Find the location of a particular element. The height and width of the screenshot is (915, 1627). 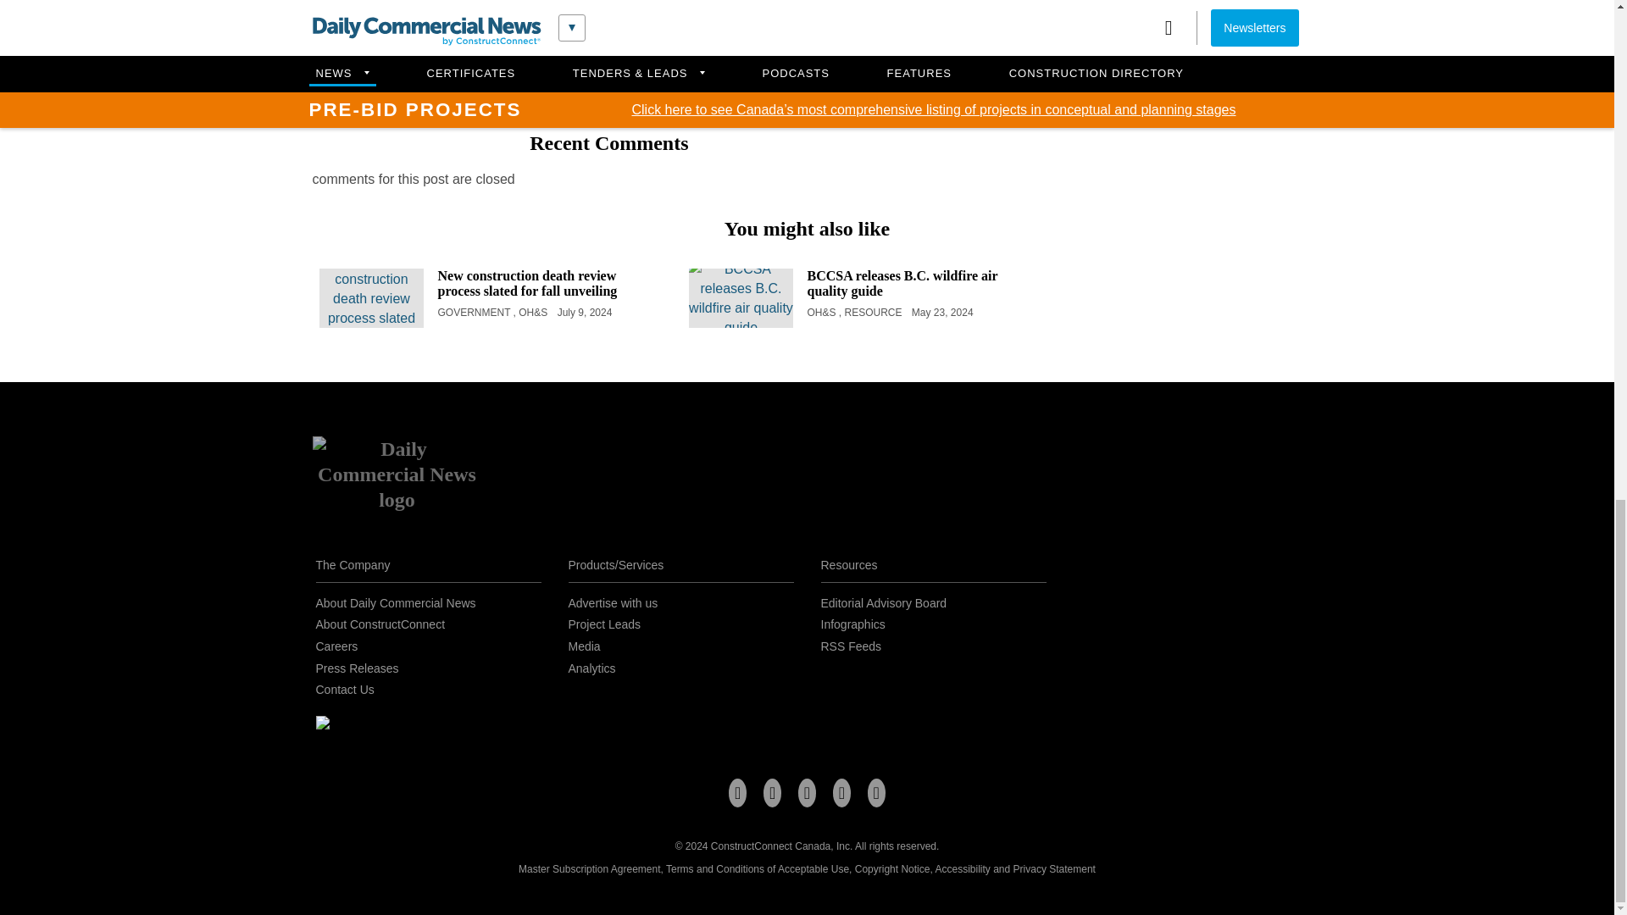

Facebook is located at coordinates (525, 68).